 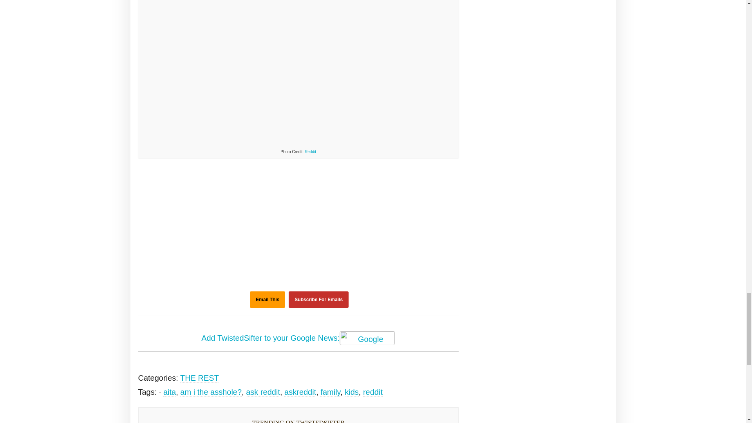 I want to click on Subscribe For Emails, so click(x=319, y=300).